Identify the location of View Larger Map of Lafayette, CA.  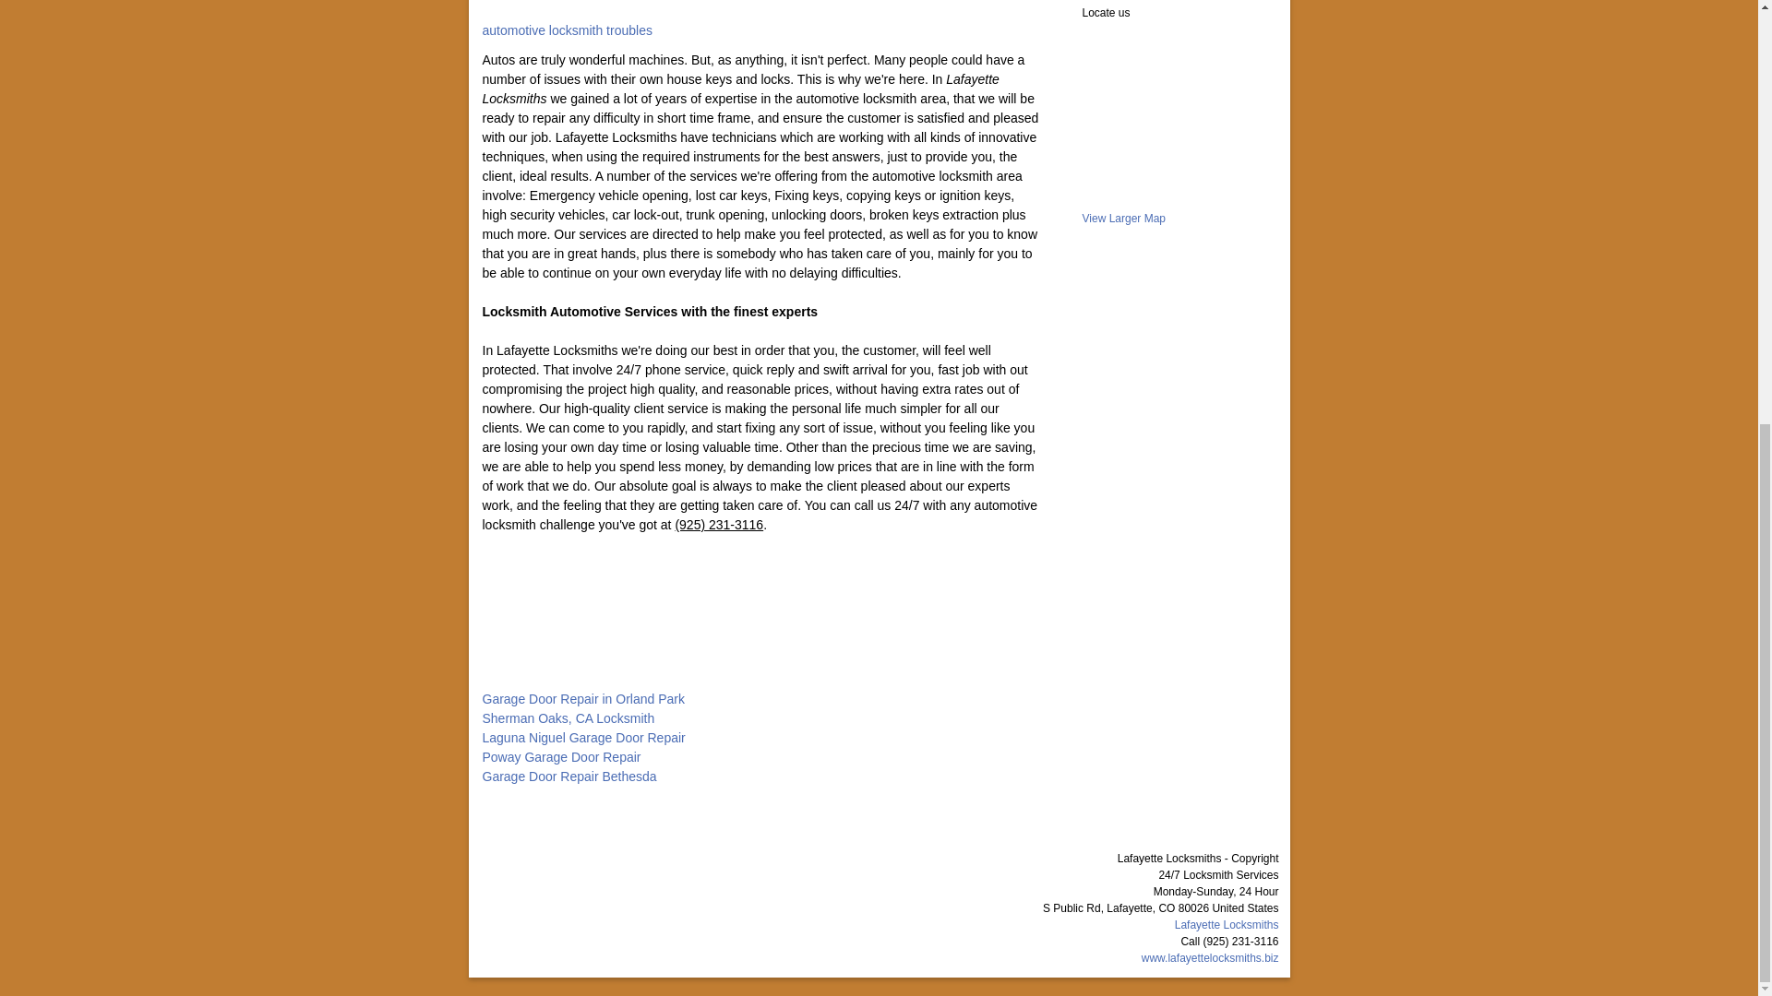
(1123, 219).